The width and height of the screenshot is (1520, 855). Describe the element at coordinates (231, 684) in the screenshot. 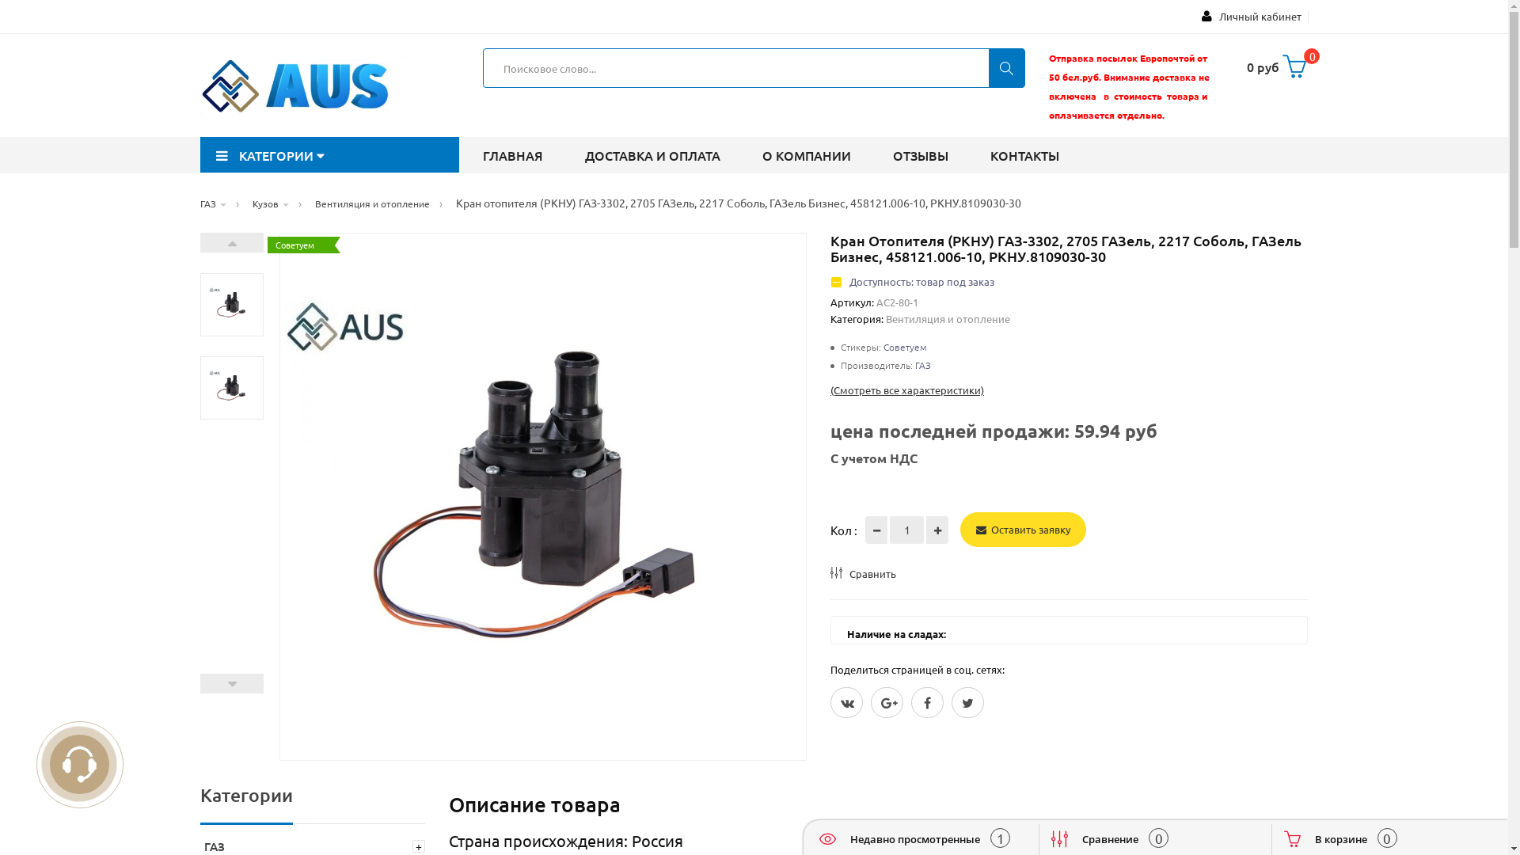

I see `Prev` at that location.